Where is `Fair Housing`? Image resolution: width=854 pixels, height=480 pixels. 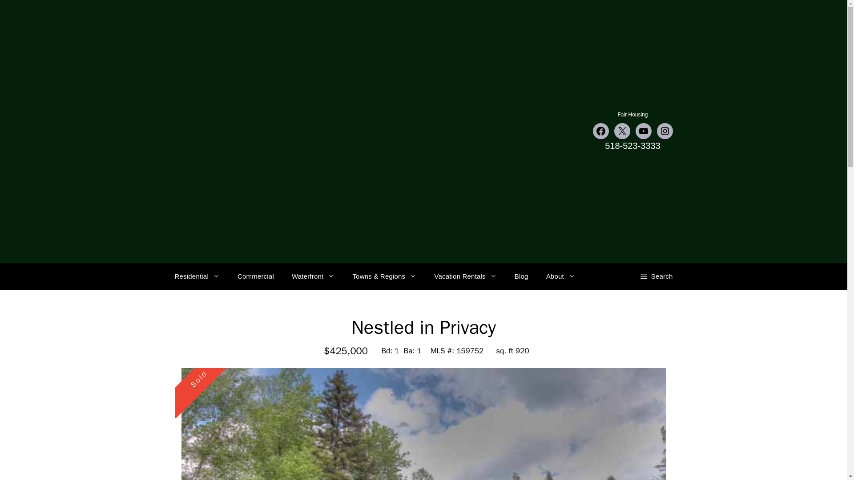
Fair Housing is located at coordinates (632, 114).